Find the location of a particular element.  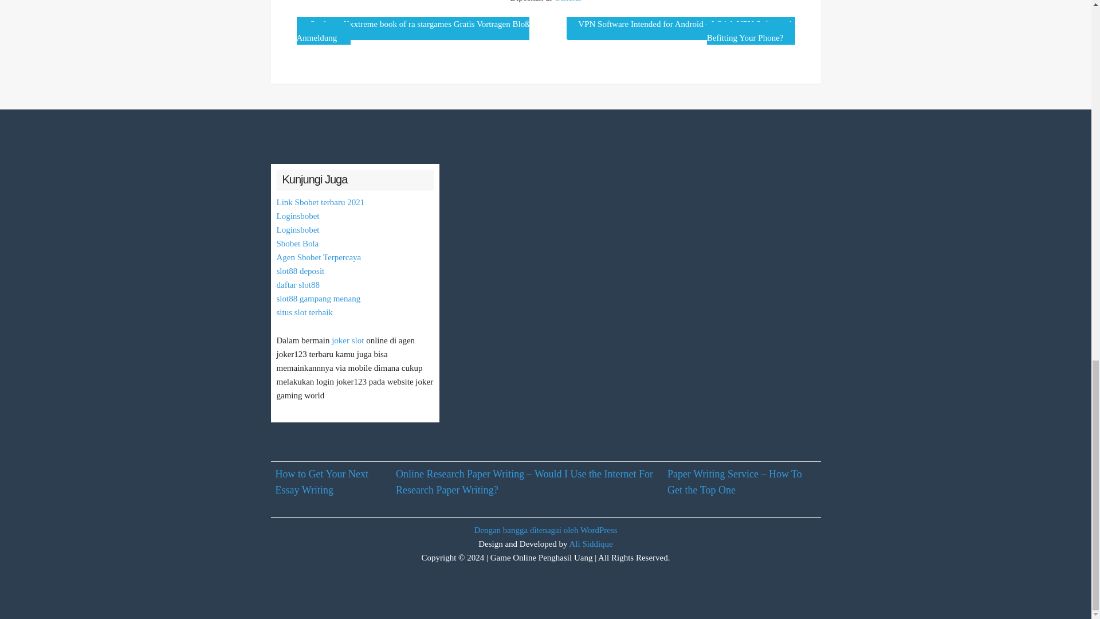

daftar slot88 is located at coordinates (297, 285).